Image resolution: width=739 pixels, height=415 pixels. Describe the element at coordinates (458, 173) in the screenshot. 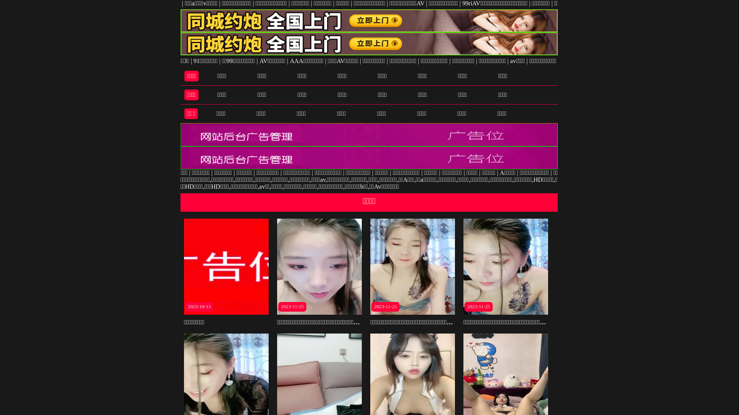

I see `|` at that location.